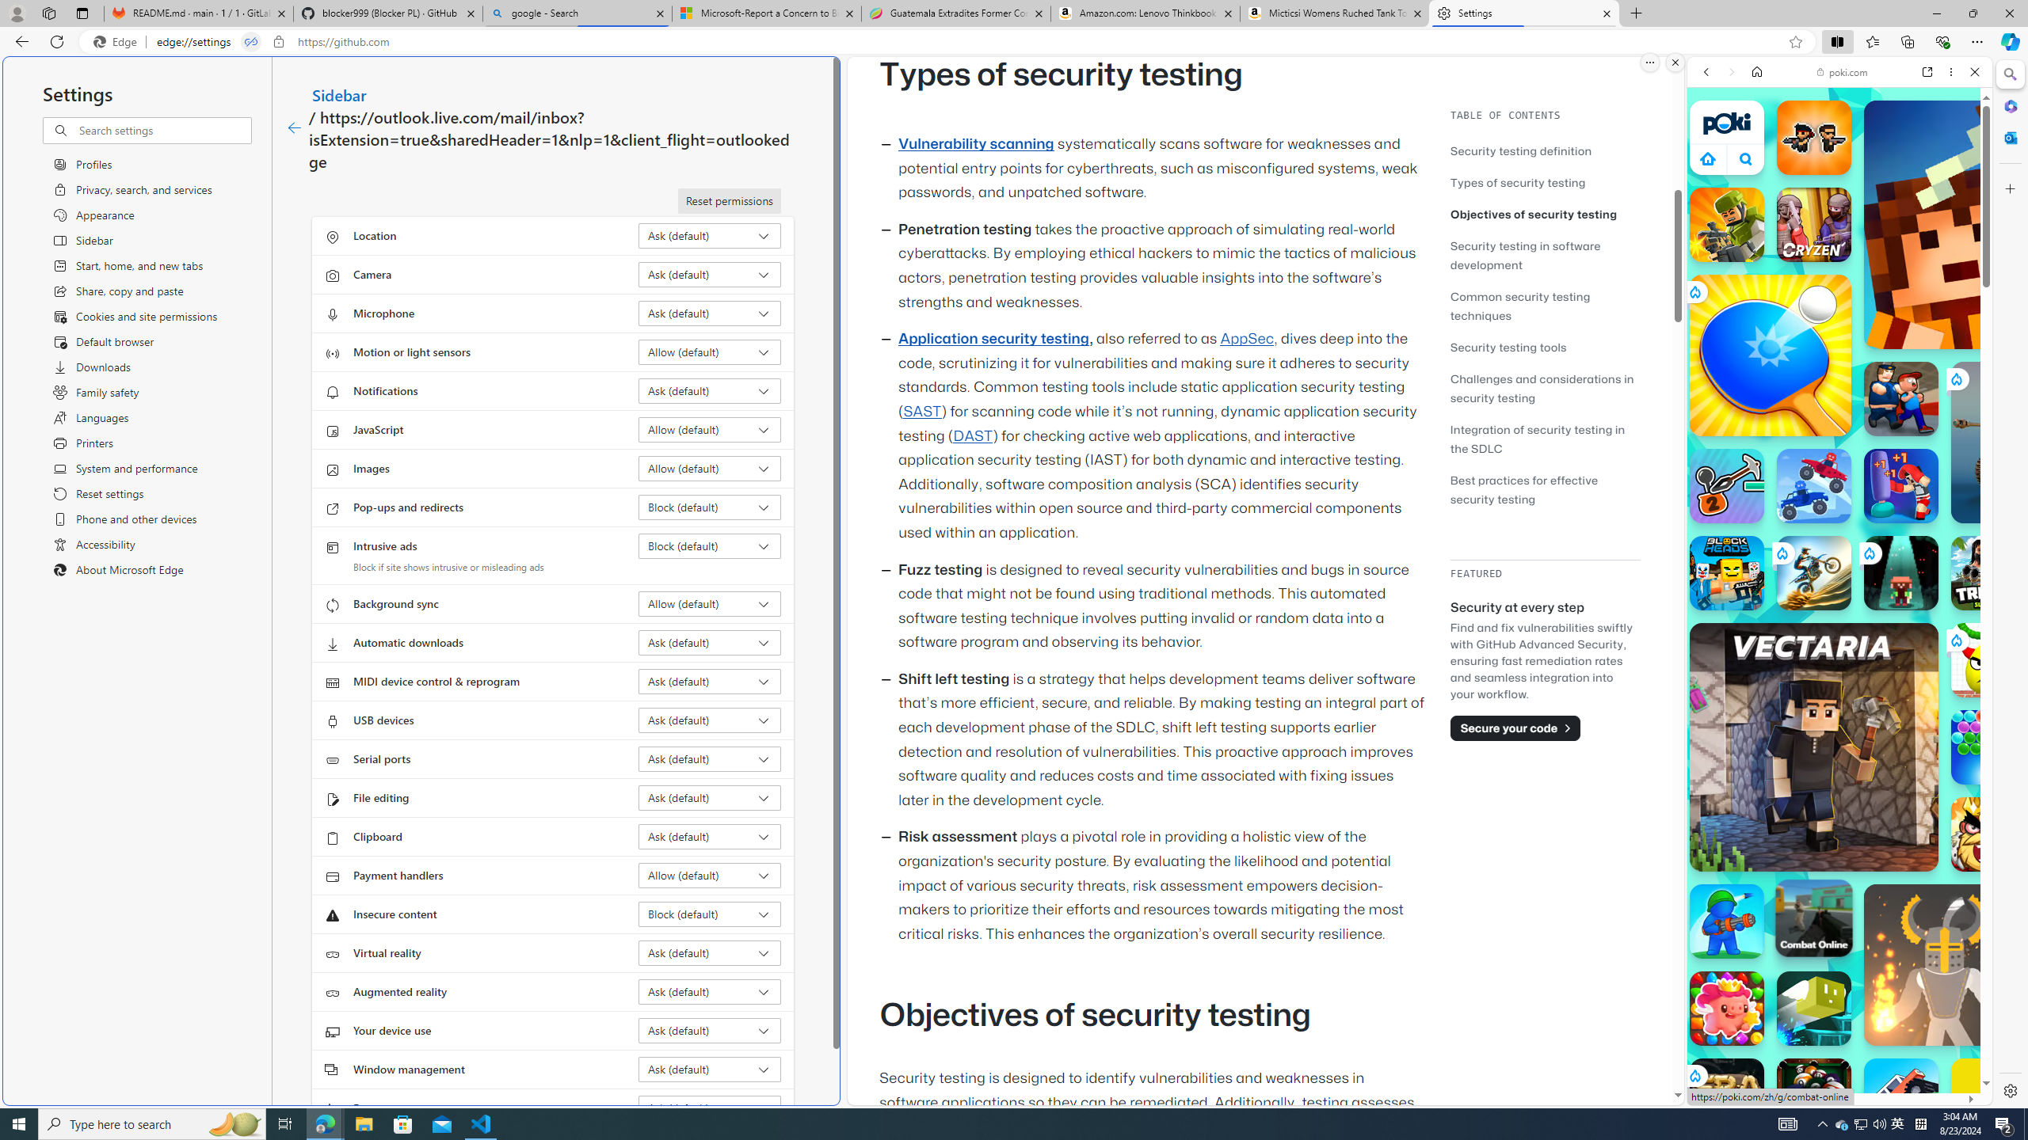 Image resolution: width=2028 pixels, height=1140 pixels. I want to click on Camera Ask (default), so click(710, 274).